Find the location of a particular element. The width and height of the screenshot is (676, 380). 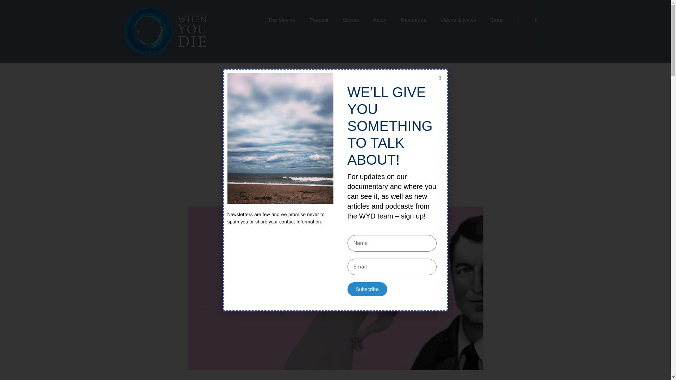

Click to share on Twitter is located at coordinates (341, 189).